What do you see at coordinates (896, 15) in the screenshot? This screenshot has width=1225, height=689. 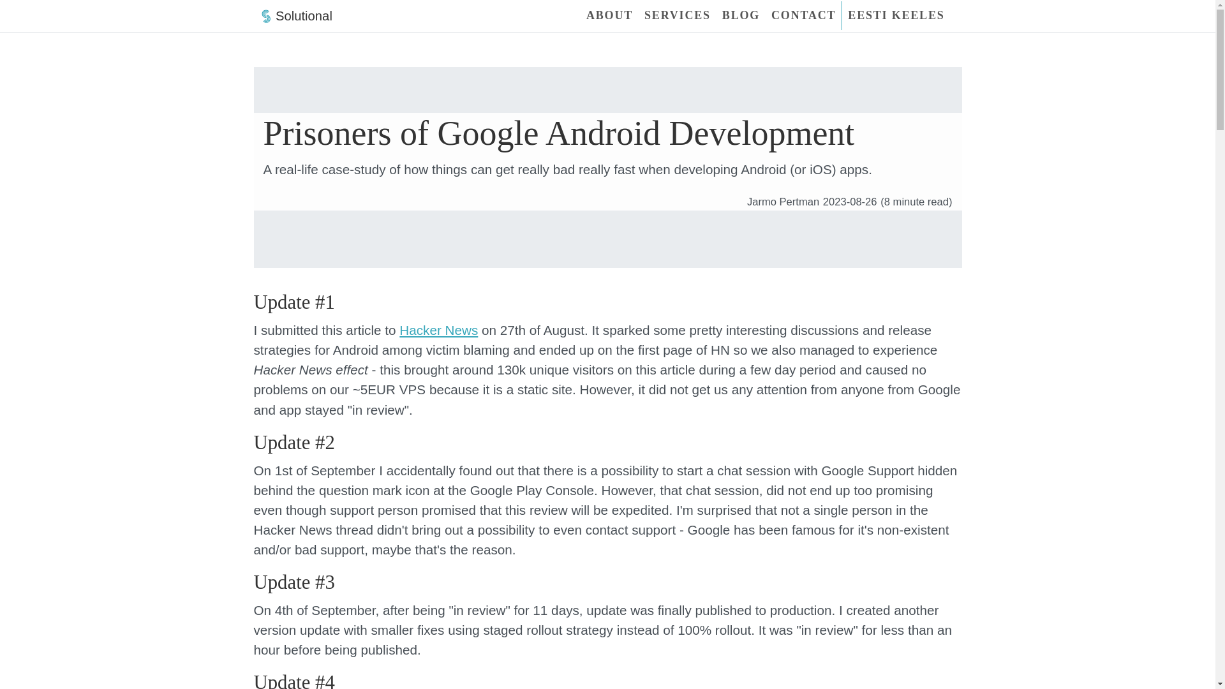 I see `EESTI KEELES` at bounding box center [896, 15].